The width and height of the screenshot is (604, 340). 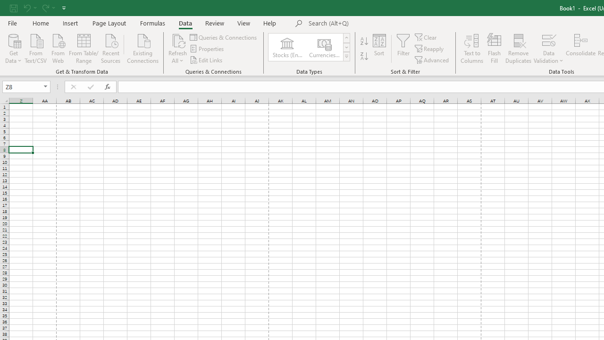 What do you see at coordinates (379, 48) in the screenshot?
I see `Sort...` at bounding box center [379, 48].